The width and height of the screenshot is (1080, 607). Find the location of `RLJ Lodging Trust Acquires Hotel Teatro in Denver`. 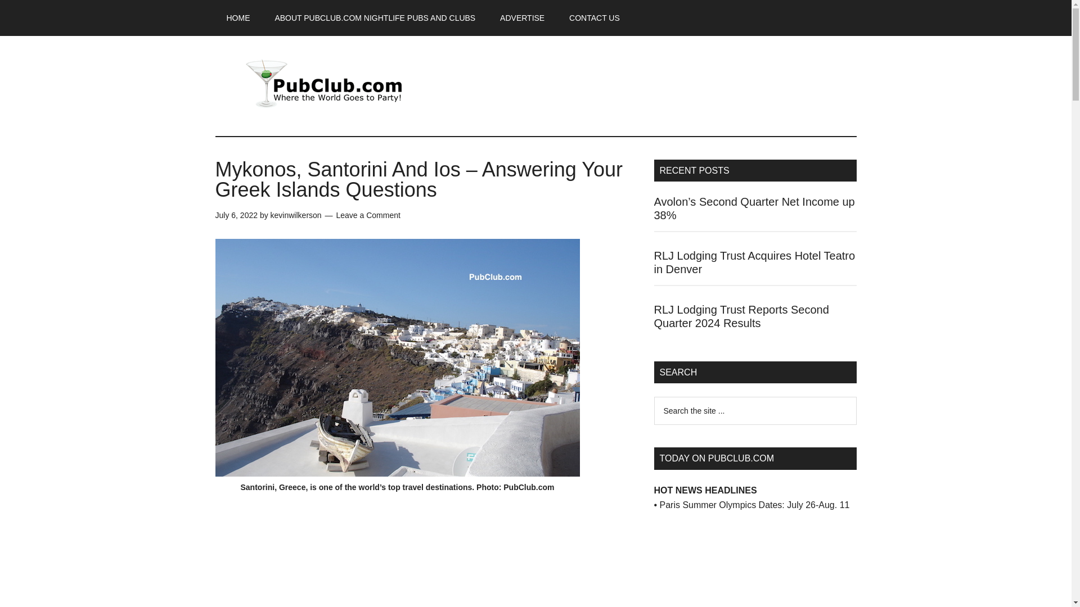

RLJ Lodging Trust Acquires Hotel Teatro in Denver is located at coordinates (754, 262).